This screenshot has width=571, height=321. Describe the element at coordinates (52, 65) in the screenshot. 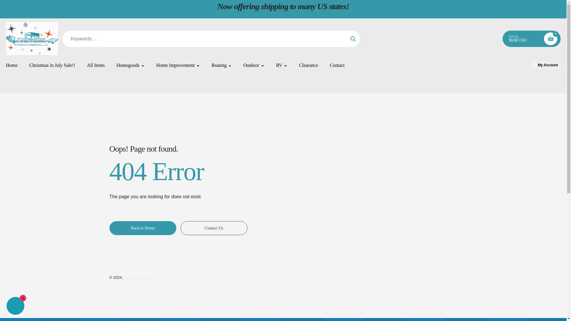

I see `Christmas in July Sale!!` at that location.